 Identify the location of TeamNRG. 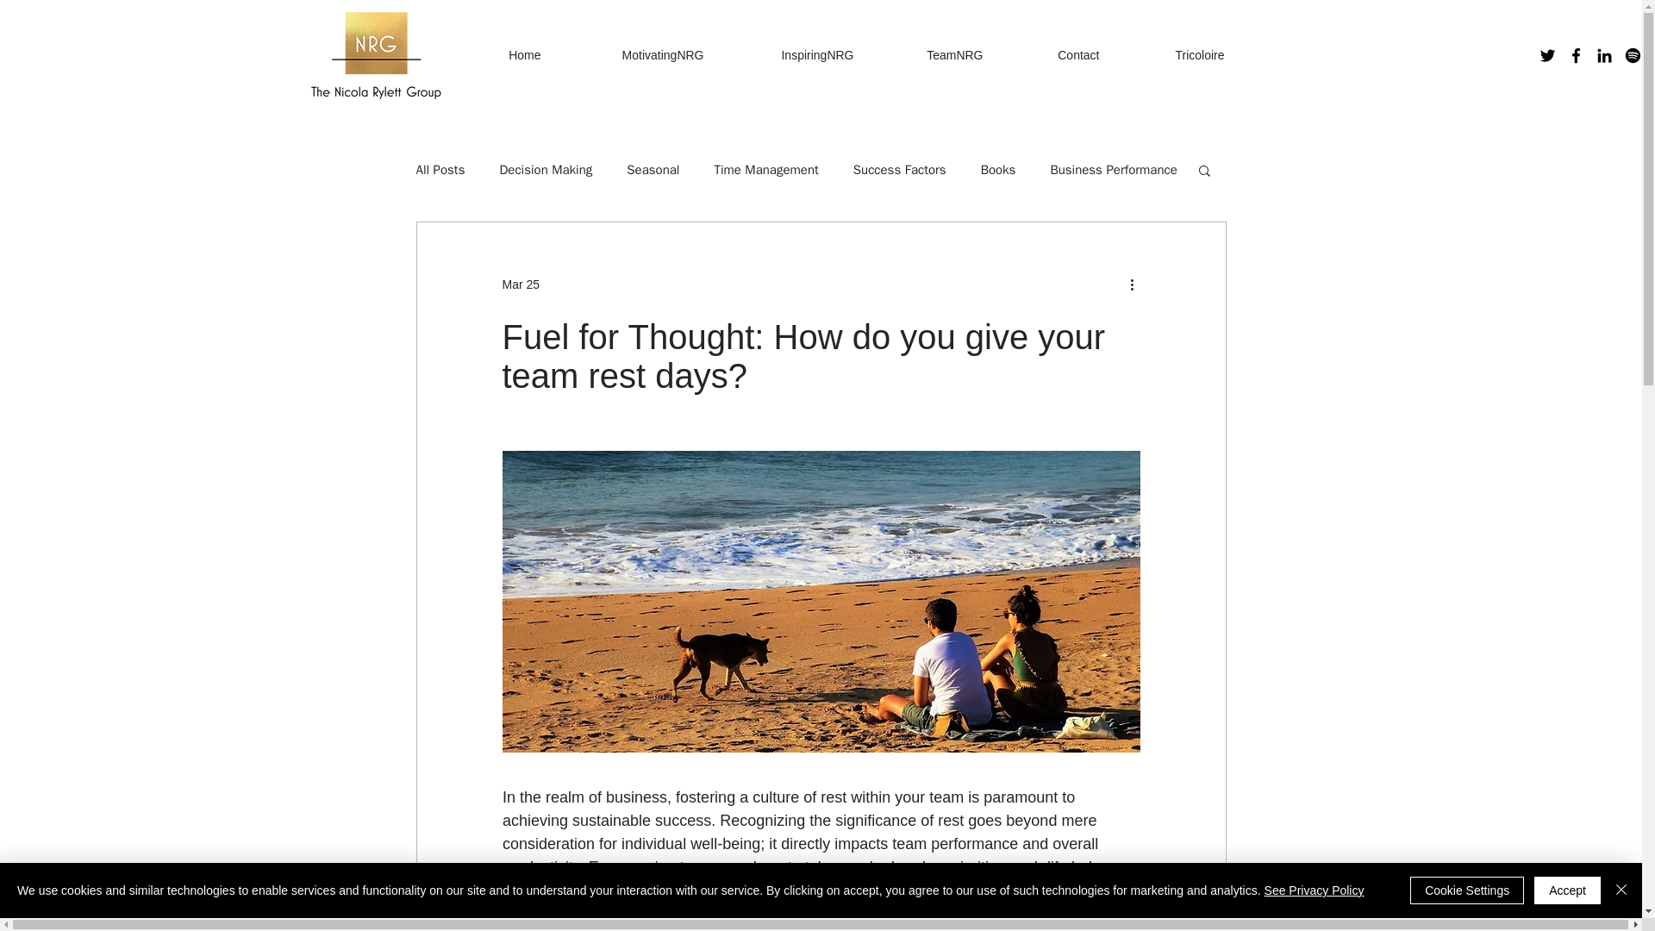
(927, 54).